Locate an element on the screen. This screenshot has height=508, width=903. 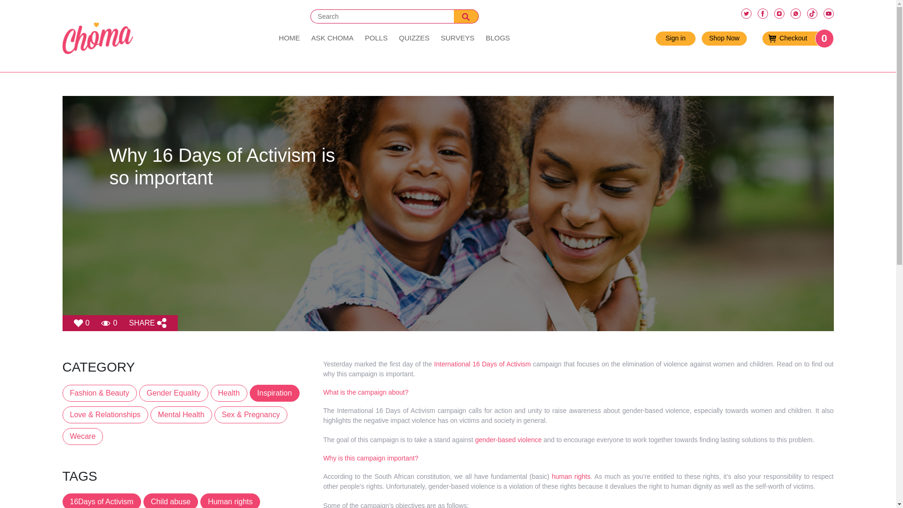
Wecare is located at coordinates (84, 438).